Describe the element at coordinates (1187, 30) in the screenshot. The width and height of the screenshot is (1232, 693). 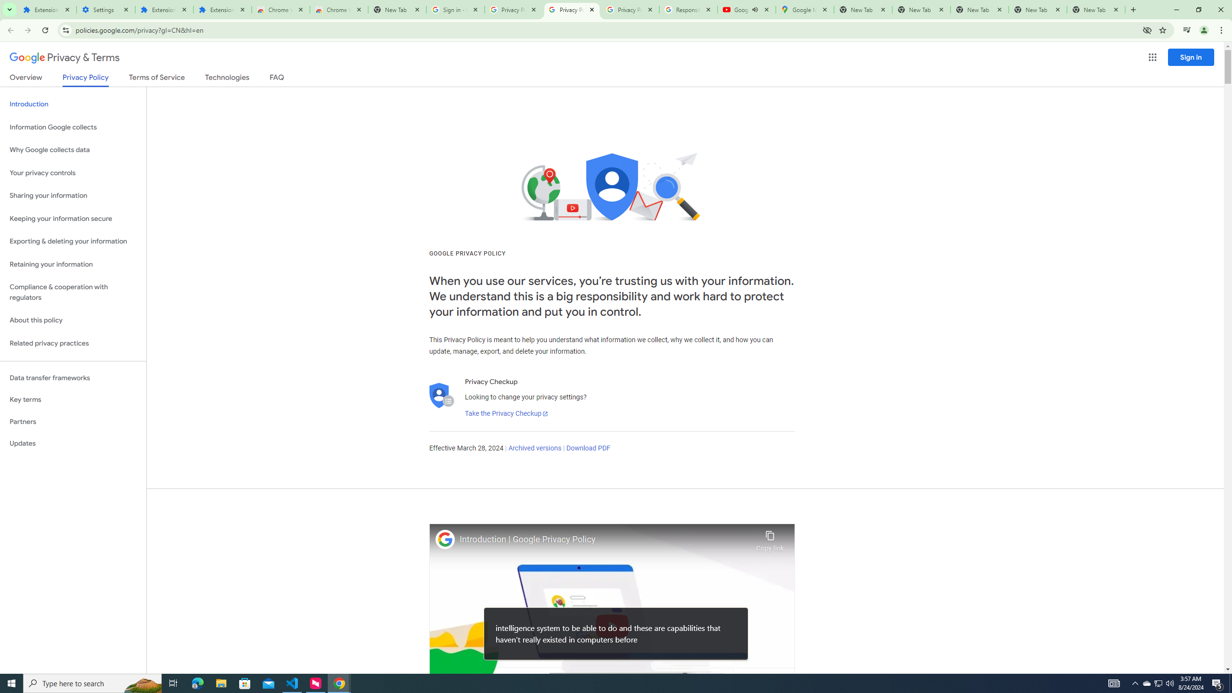
I see `Control your music, videos, and more` at that location.